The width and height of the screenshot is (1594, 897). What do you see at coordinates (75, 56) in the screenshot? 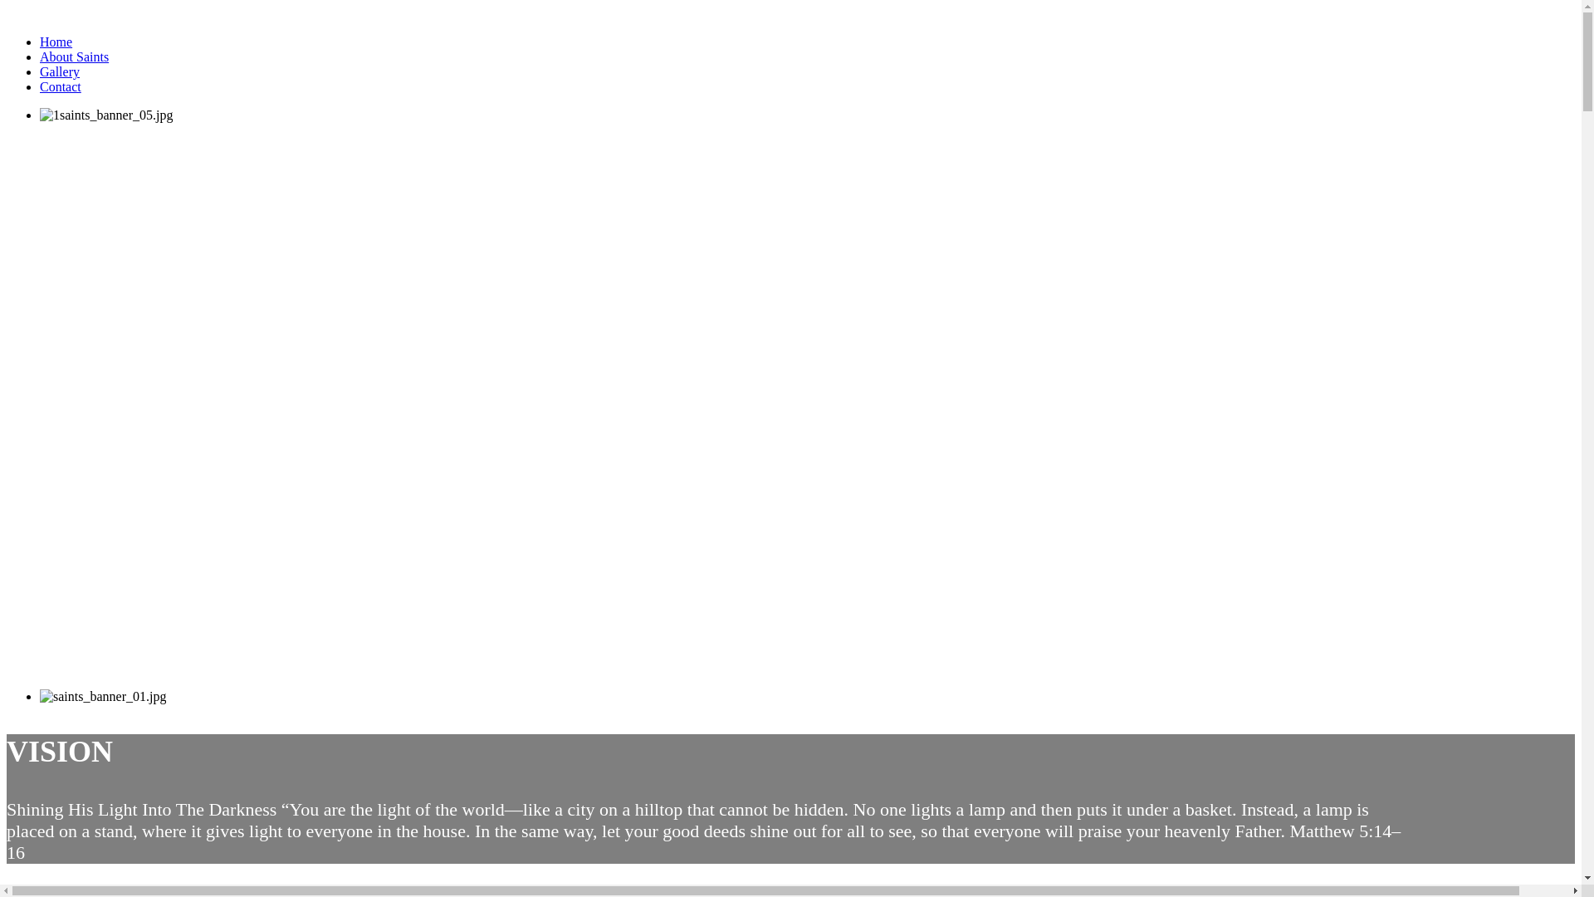
I see `About Saints` at bounding box center [75, 56].